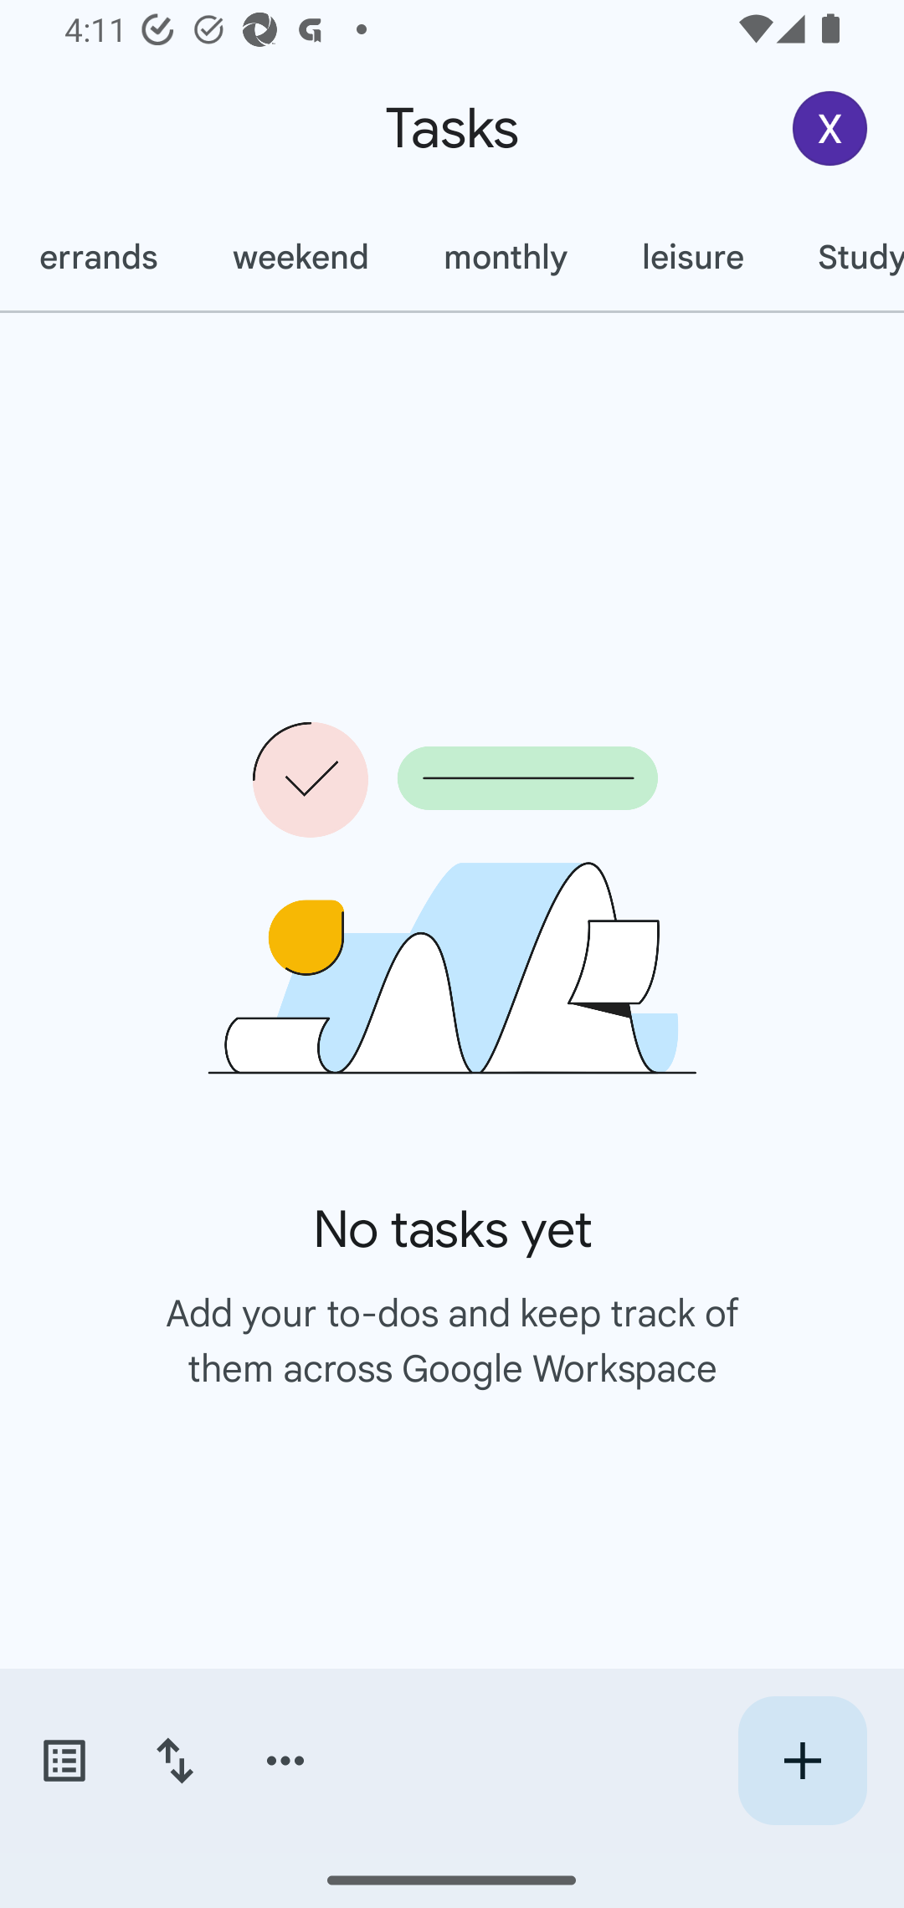 This screenshot has height=1908, width=904. Describe the element at coordinates (505, 257) in the screenshot. I see `monthly` at that location.